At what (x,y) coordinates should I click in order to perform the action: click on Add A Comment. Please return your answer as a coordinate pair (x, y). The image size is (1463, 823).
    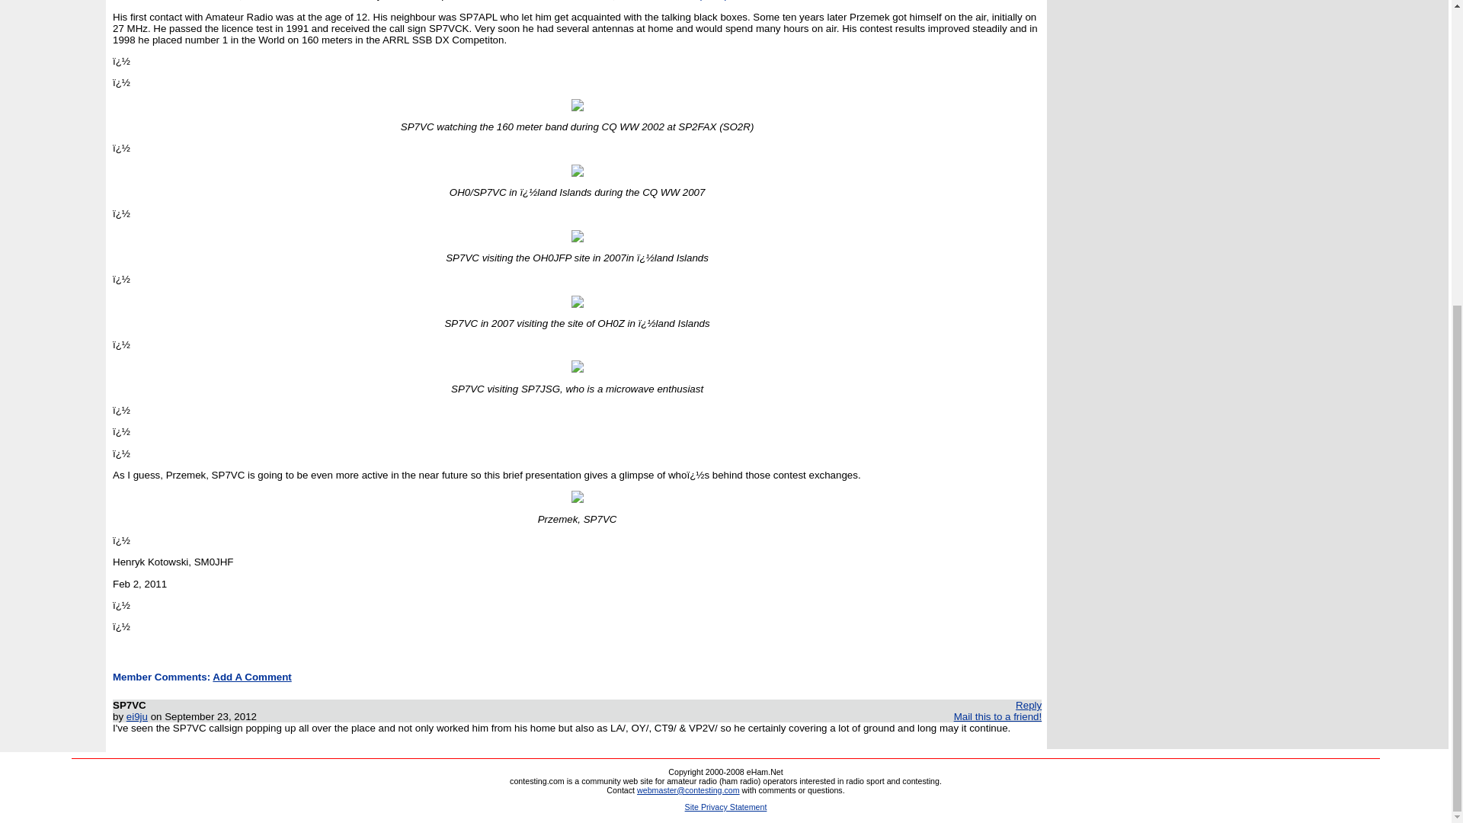
    Looking at the image, I should click on (251, 677).